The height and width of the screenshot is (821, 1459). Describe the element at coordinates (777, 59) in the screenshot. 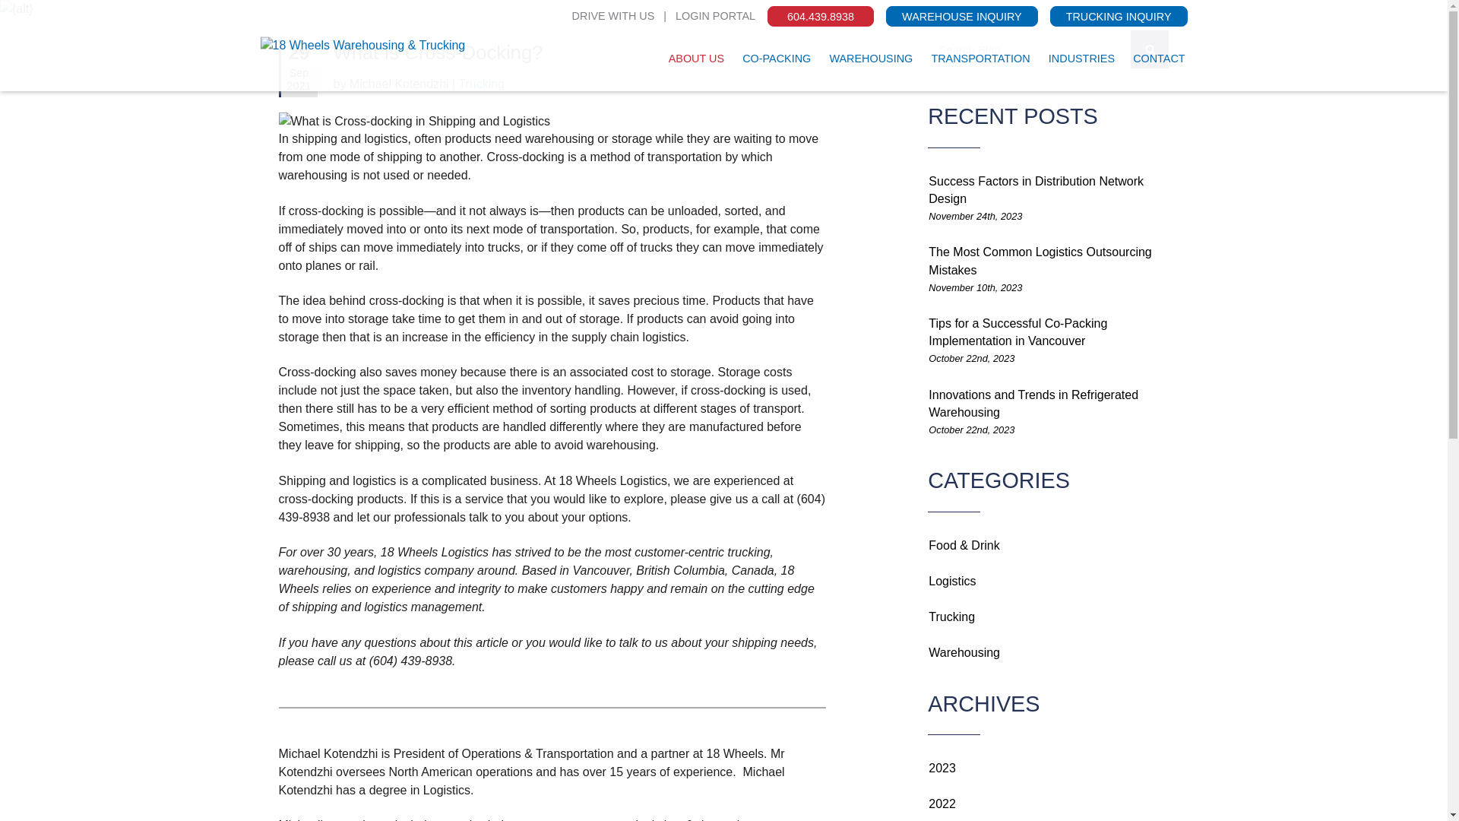

I see `CO-PACKING` at that location.